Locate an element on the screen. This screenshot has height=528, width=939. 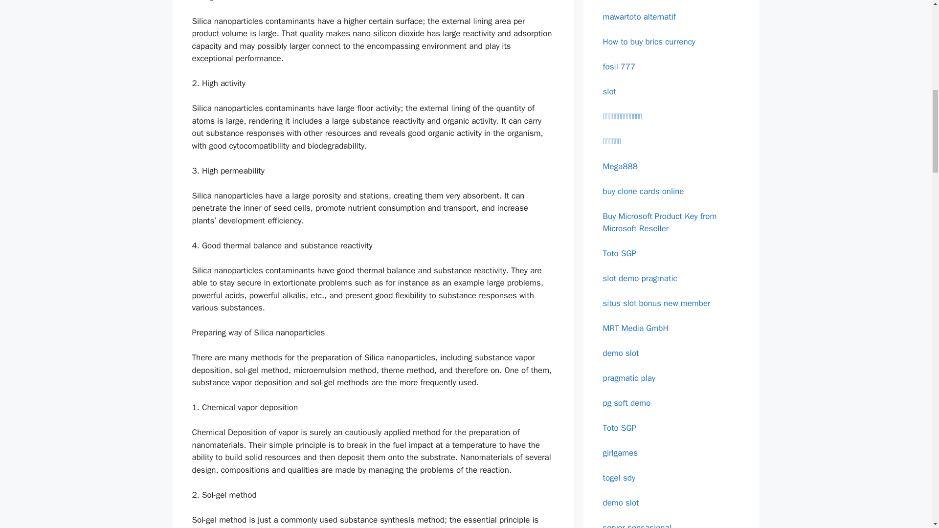
slot is located at coordinates (609, 91).